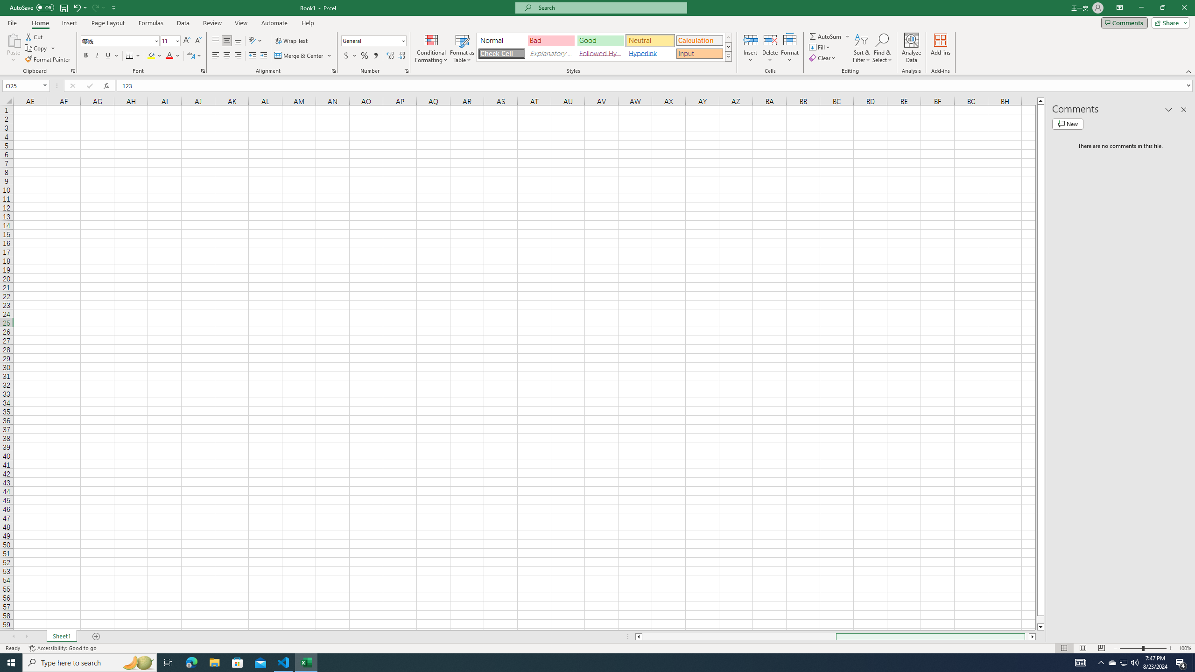  Describe the element at coordinates (194, 56) in the screenshot. I see `Show Phonetic Field` at that location.